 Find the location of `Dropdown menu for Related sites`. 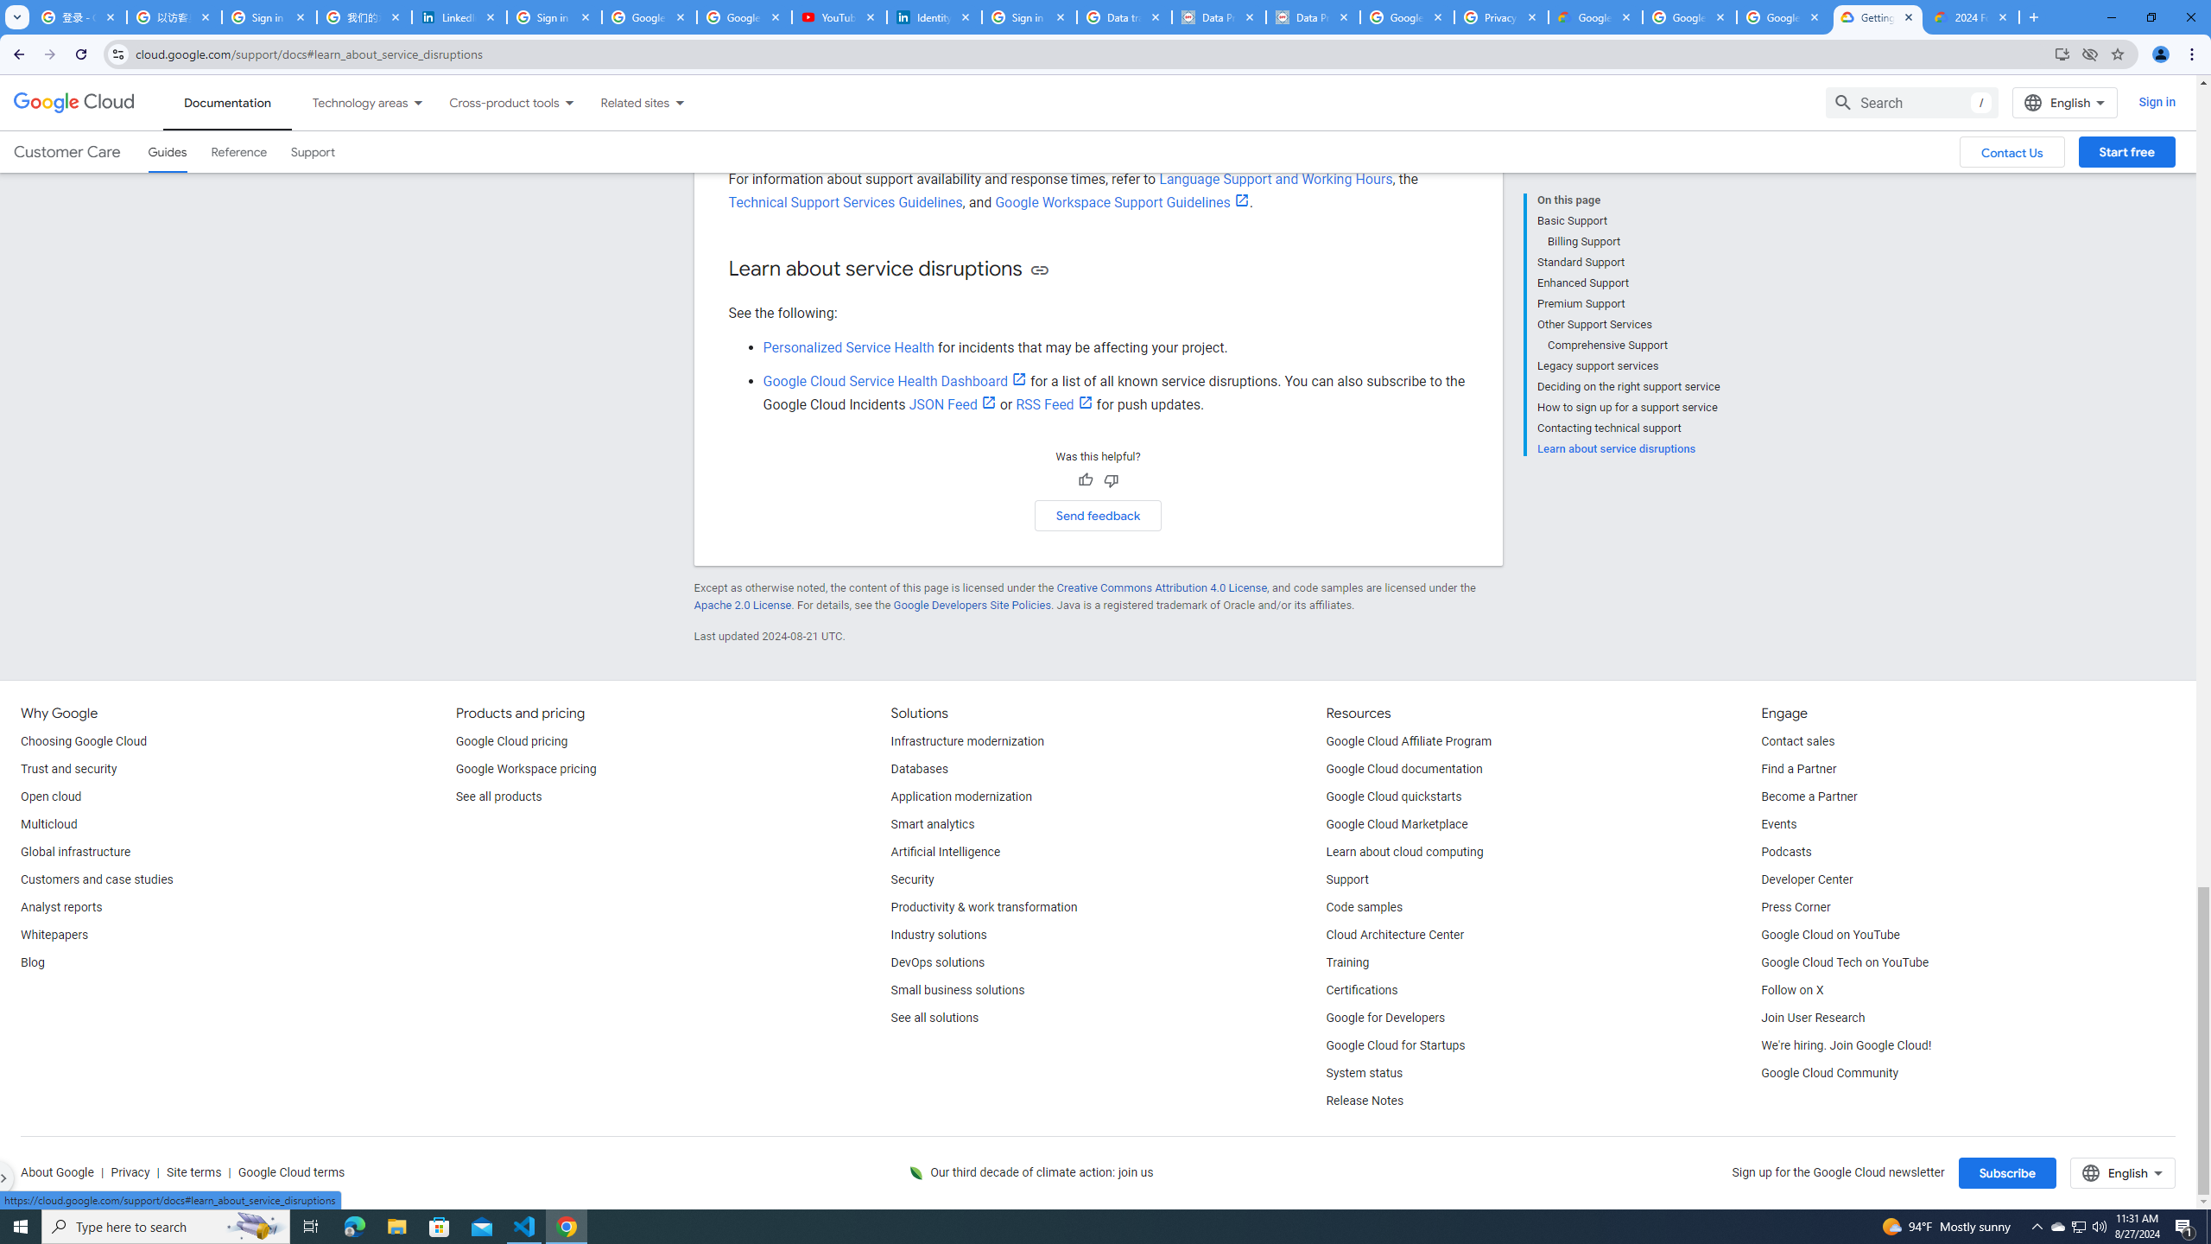

Dropdown menu for Related sites is located at coordinates (679, 102).